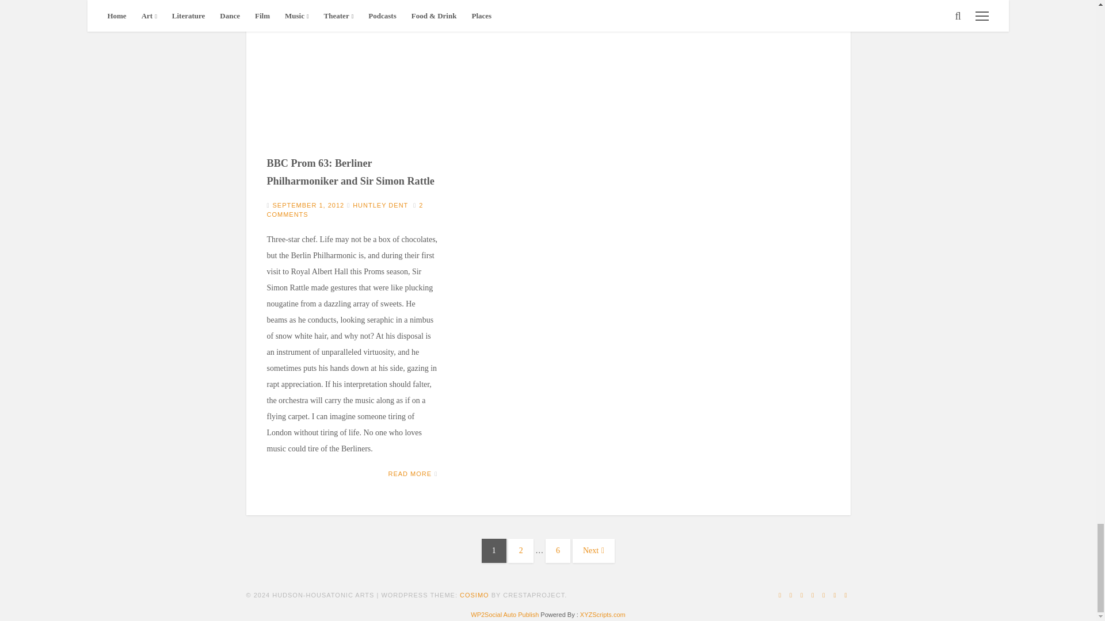 The height and width of the screenshot is (621, 1105). Describe the element at coordinates (504, 614) in the screenshot. I see `WP2Social Auto Publish` at that location.